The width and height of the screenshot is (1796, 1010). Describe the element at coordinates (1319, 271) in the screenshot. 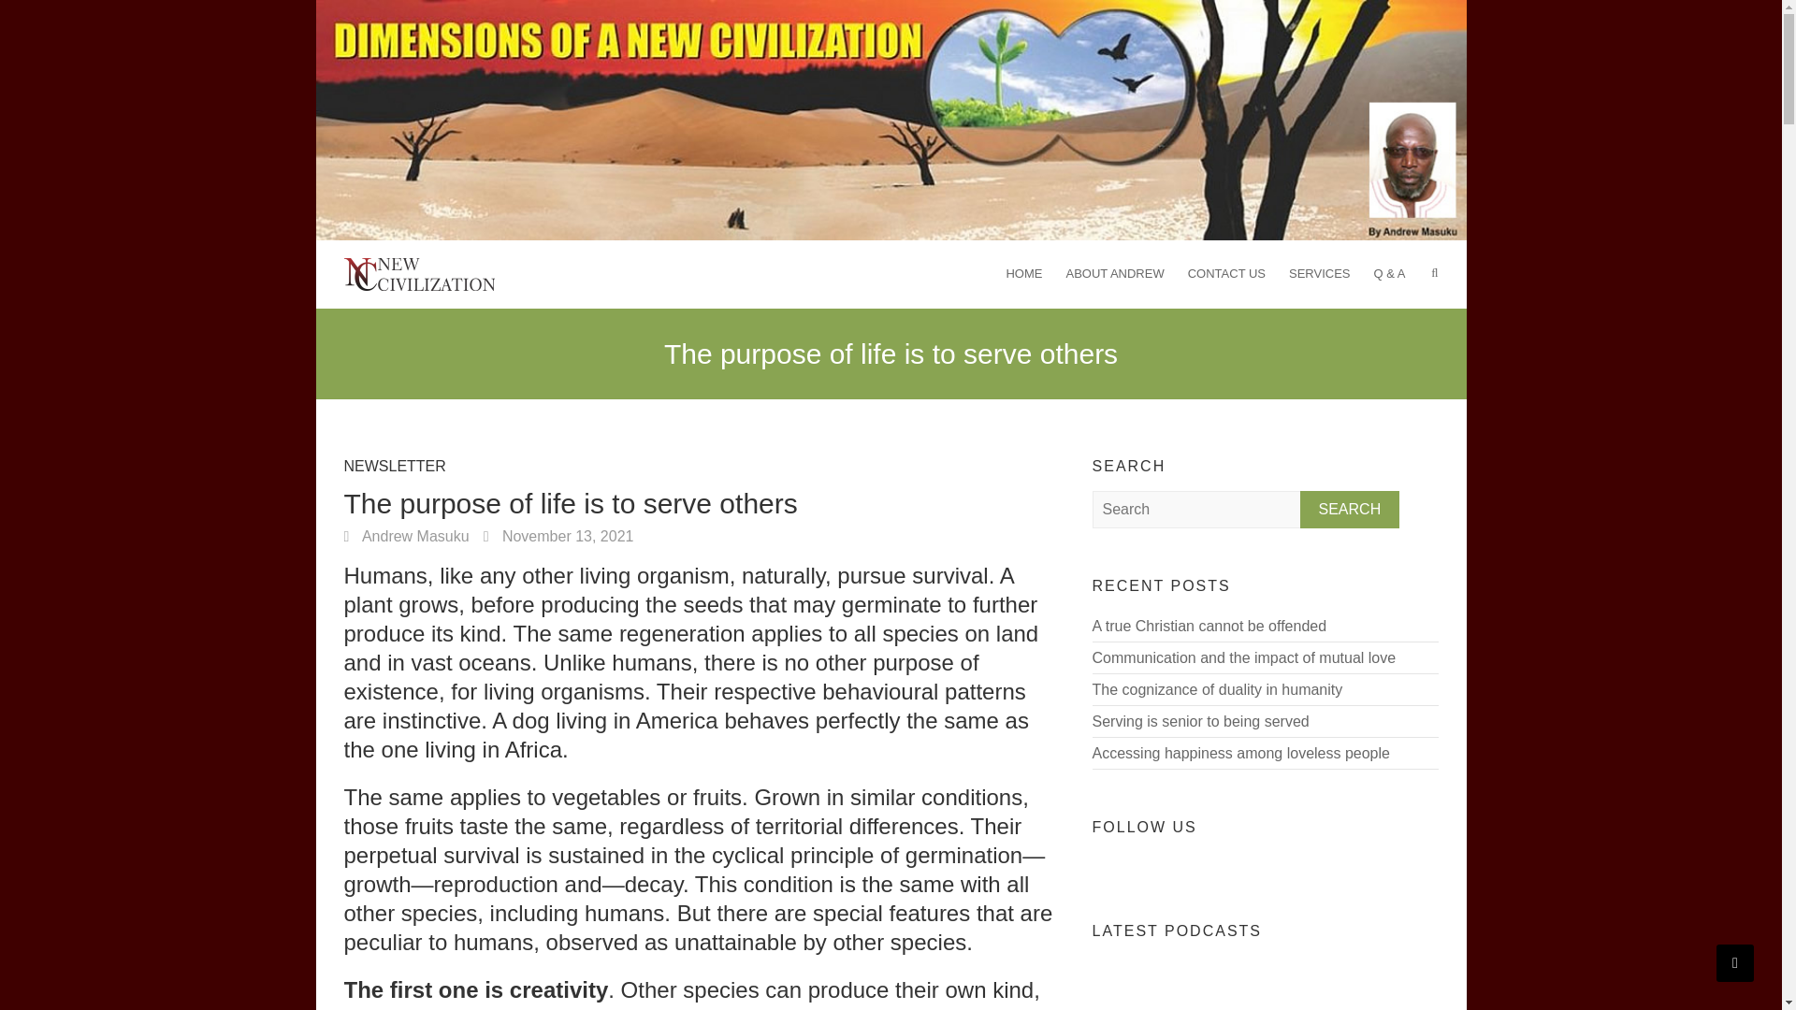

I see `SERVICES` at that location.